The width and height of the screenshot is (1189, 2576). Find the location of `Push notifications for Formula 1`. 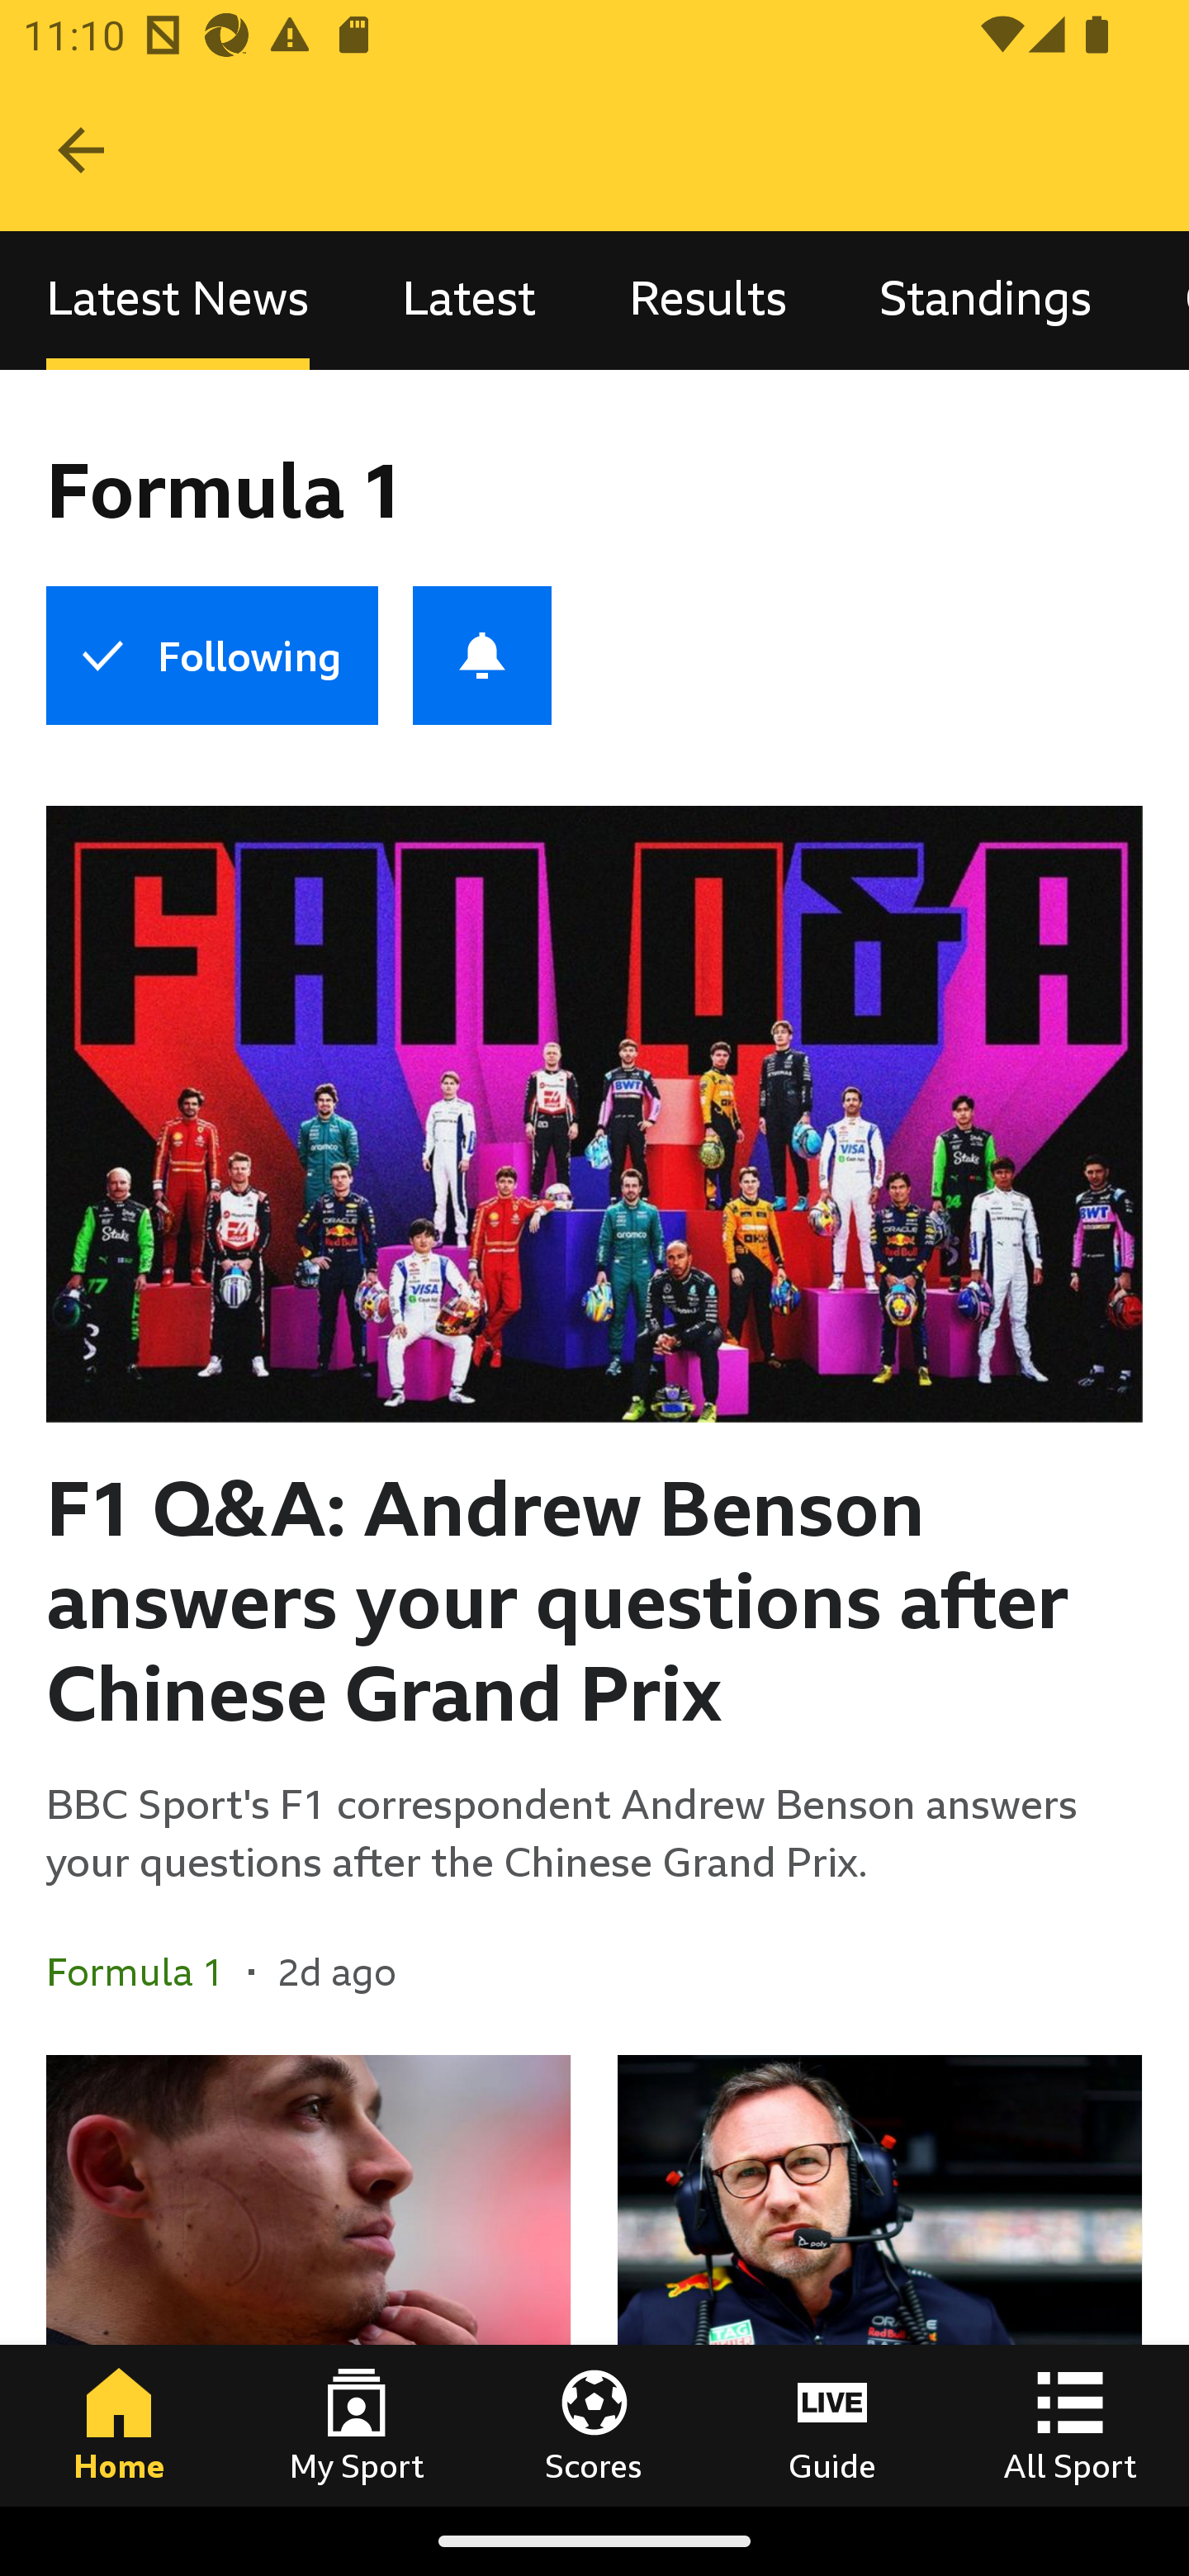

Push notifications for Formula 1 is located at coordinates (482, 656).